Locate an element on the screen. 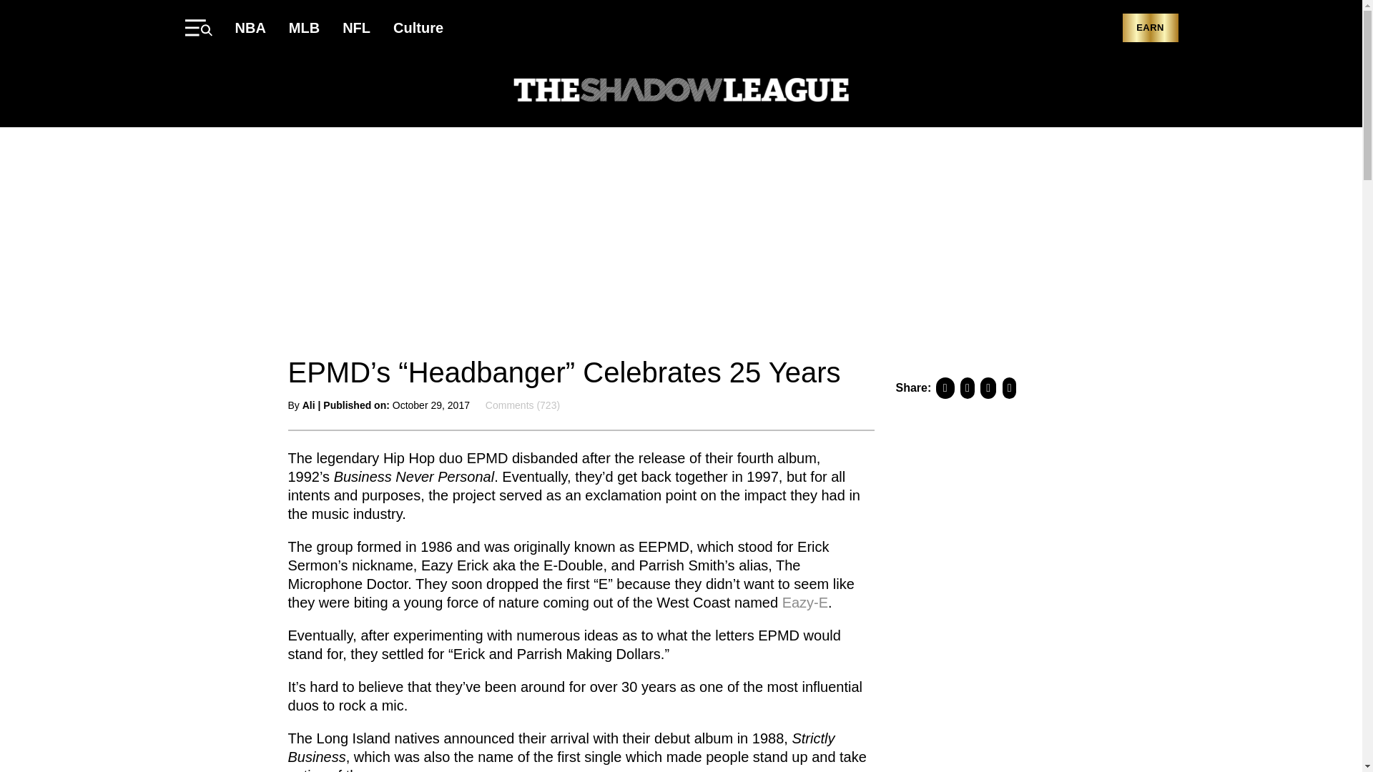 The image size is (1373, 772). Ali is located at coordinates (309, 405).